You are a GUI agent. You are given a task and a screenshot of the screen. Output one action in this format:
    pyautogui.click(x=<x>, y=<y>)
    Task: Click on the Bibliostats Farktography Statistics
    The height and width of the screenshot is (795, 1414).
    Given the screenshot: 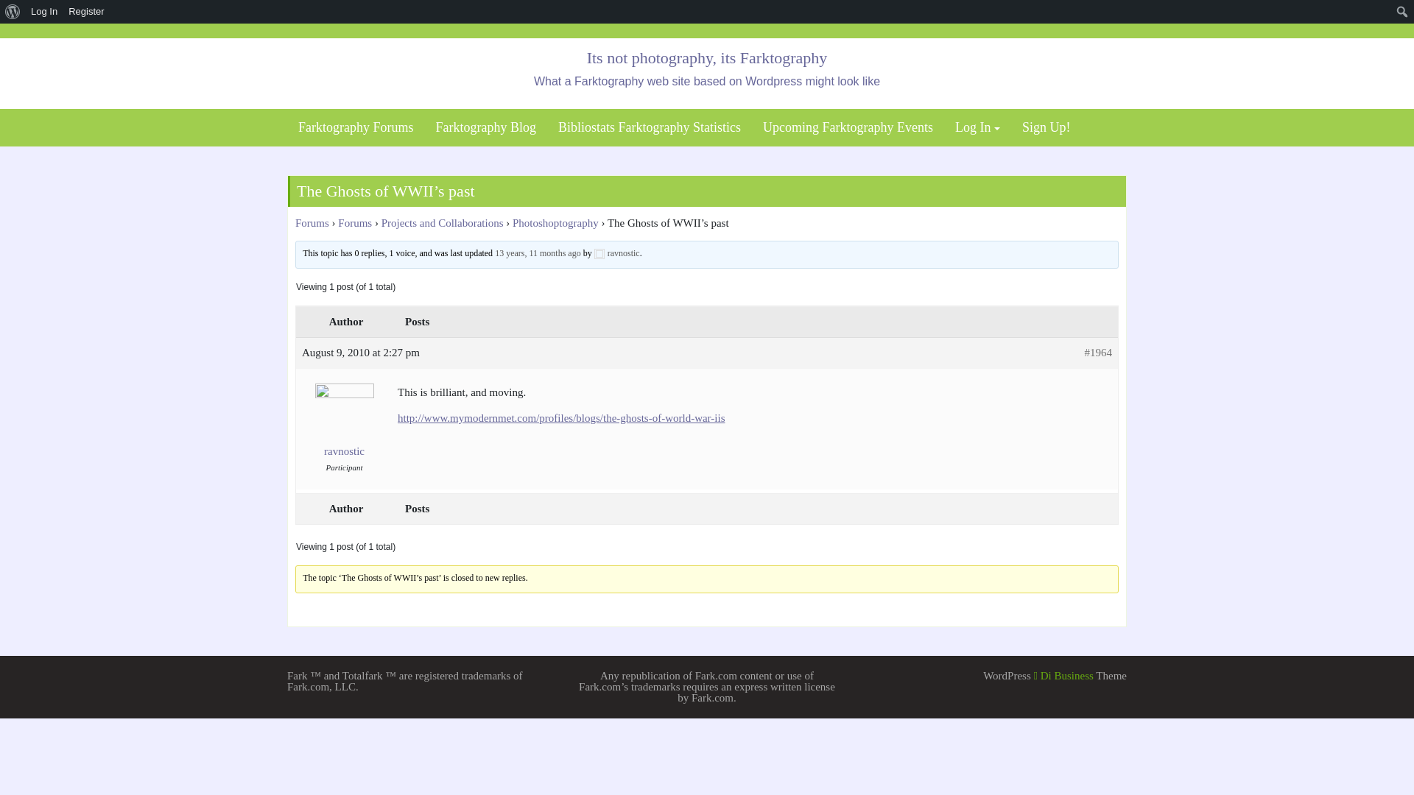 What is the action you would take?
    pyautogui.click(x=650, y=127)
    